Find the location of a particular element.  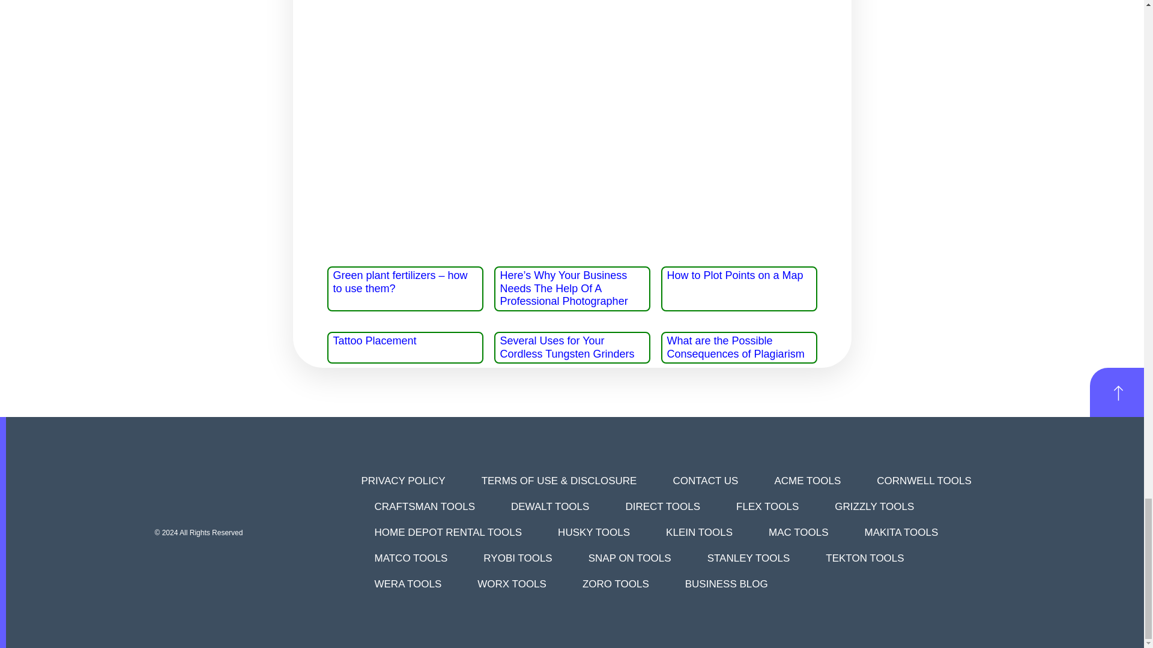

FLEX TOOLS is located at coordinates (767, 506).